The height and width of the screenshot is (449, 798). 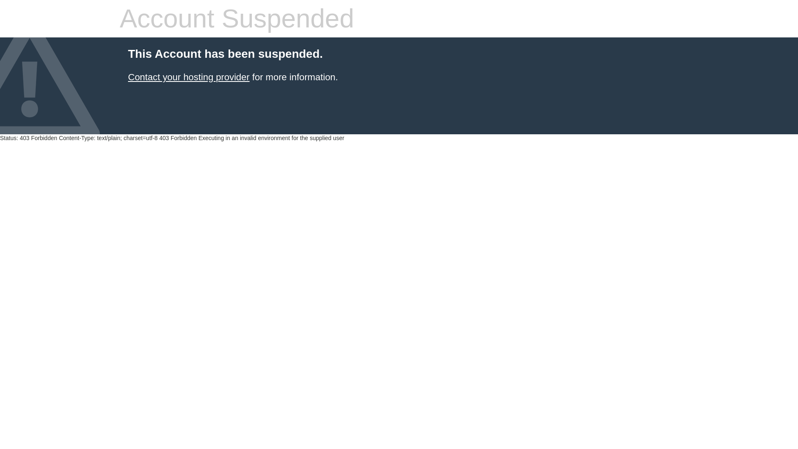 What do you see at coordinates (188, 76) in the screenshot?
I see `Contact your hosting provider` at bounding box center [188, 76].